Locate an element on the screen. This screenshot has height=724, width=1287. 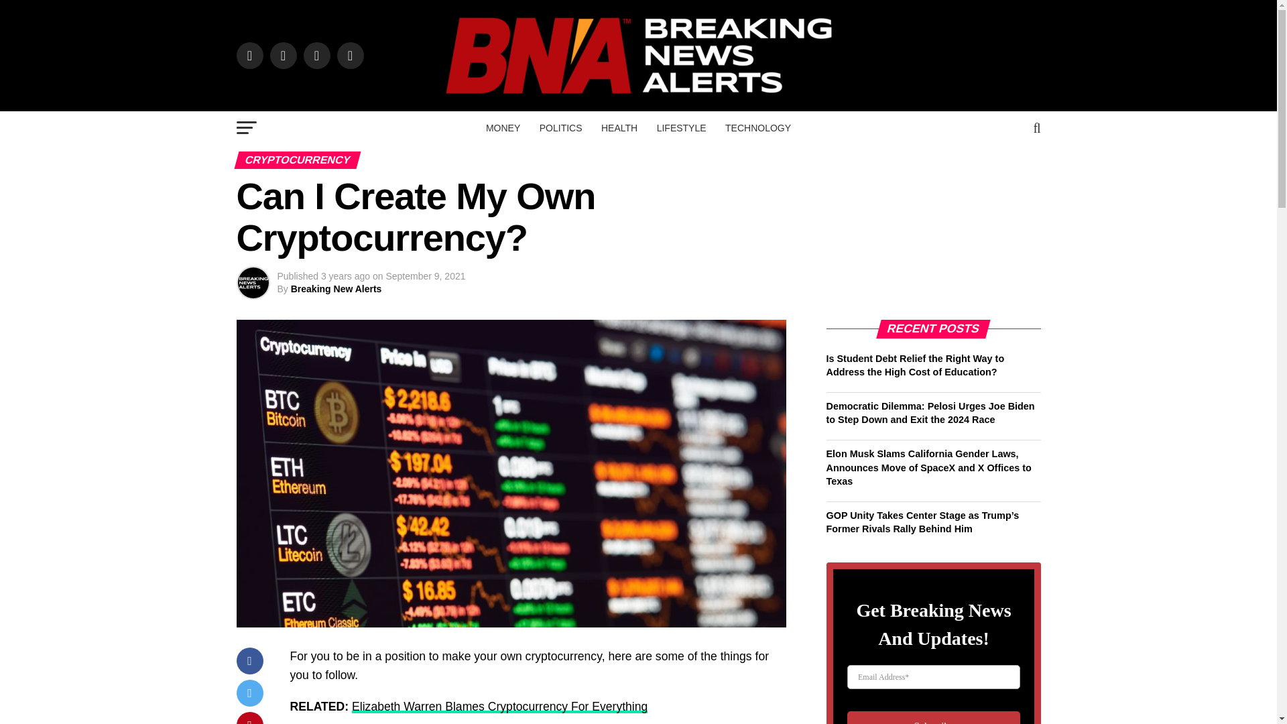
Elizabeth Warren Blames Cryptocurrency For Everything is located at coordinates (499, 707).